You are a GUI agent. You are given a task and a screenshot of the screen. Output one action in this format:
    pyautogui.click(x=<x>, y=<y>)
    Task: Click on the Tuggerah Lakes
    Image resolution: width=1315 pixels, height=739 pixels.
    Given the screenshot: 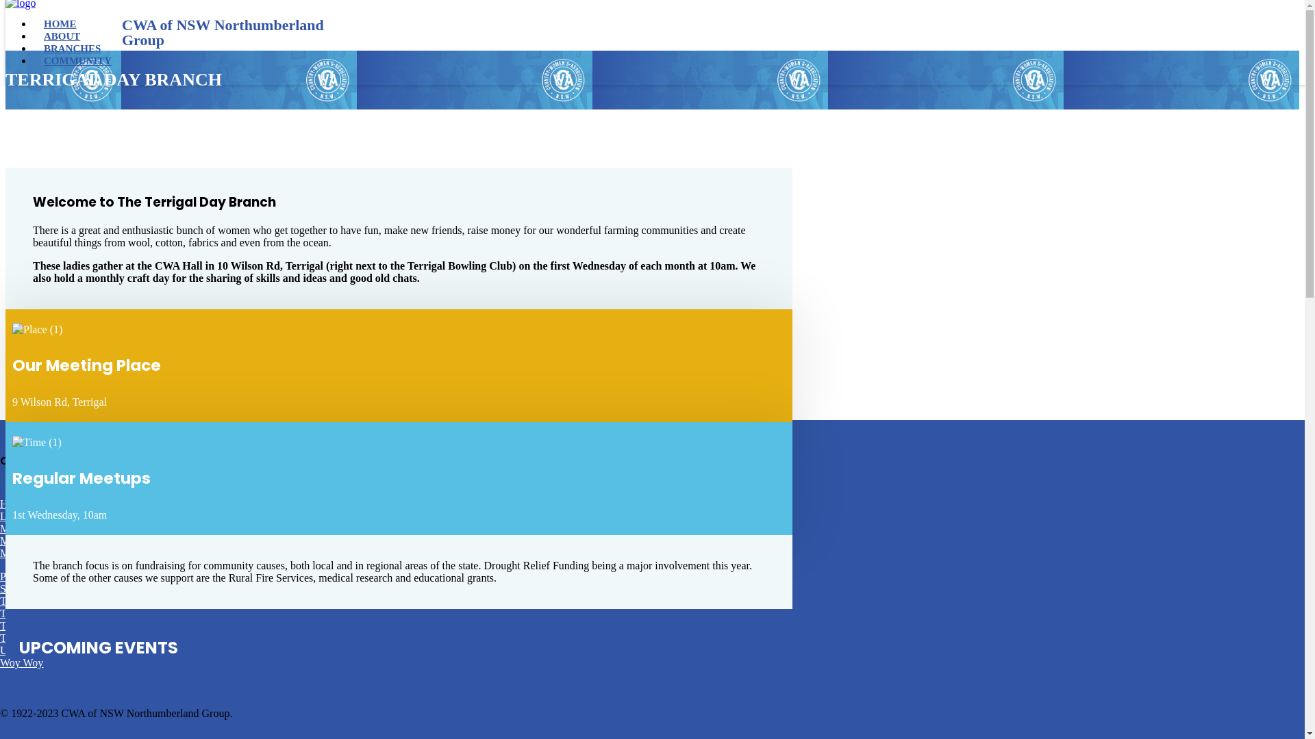 What is the action you would take?
    pyautogui.click(x=36, y=638)
    